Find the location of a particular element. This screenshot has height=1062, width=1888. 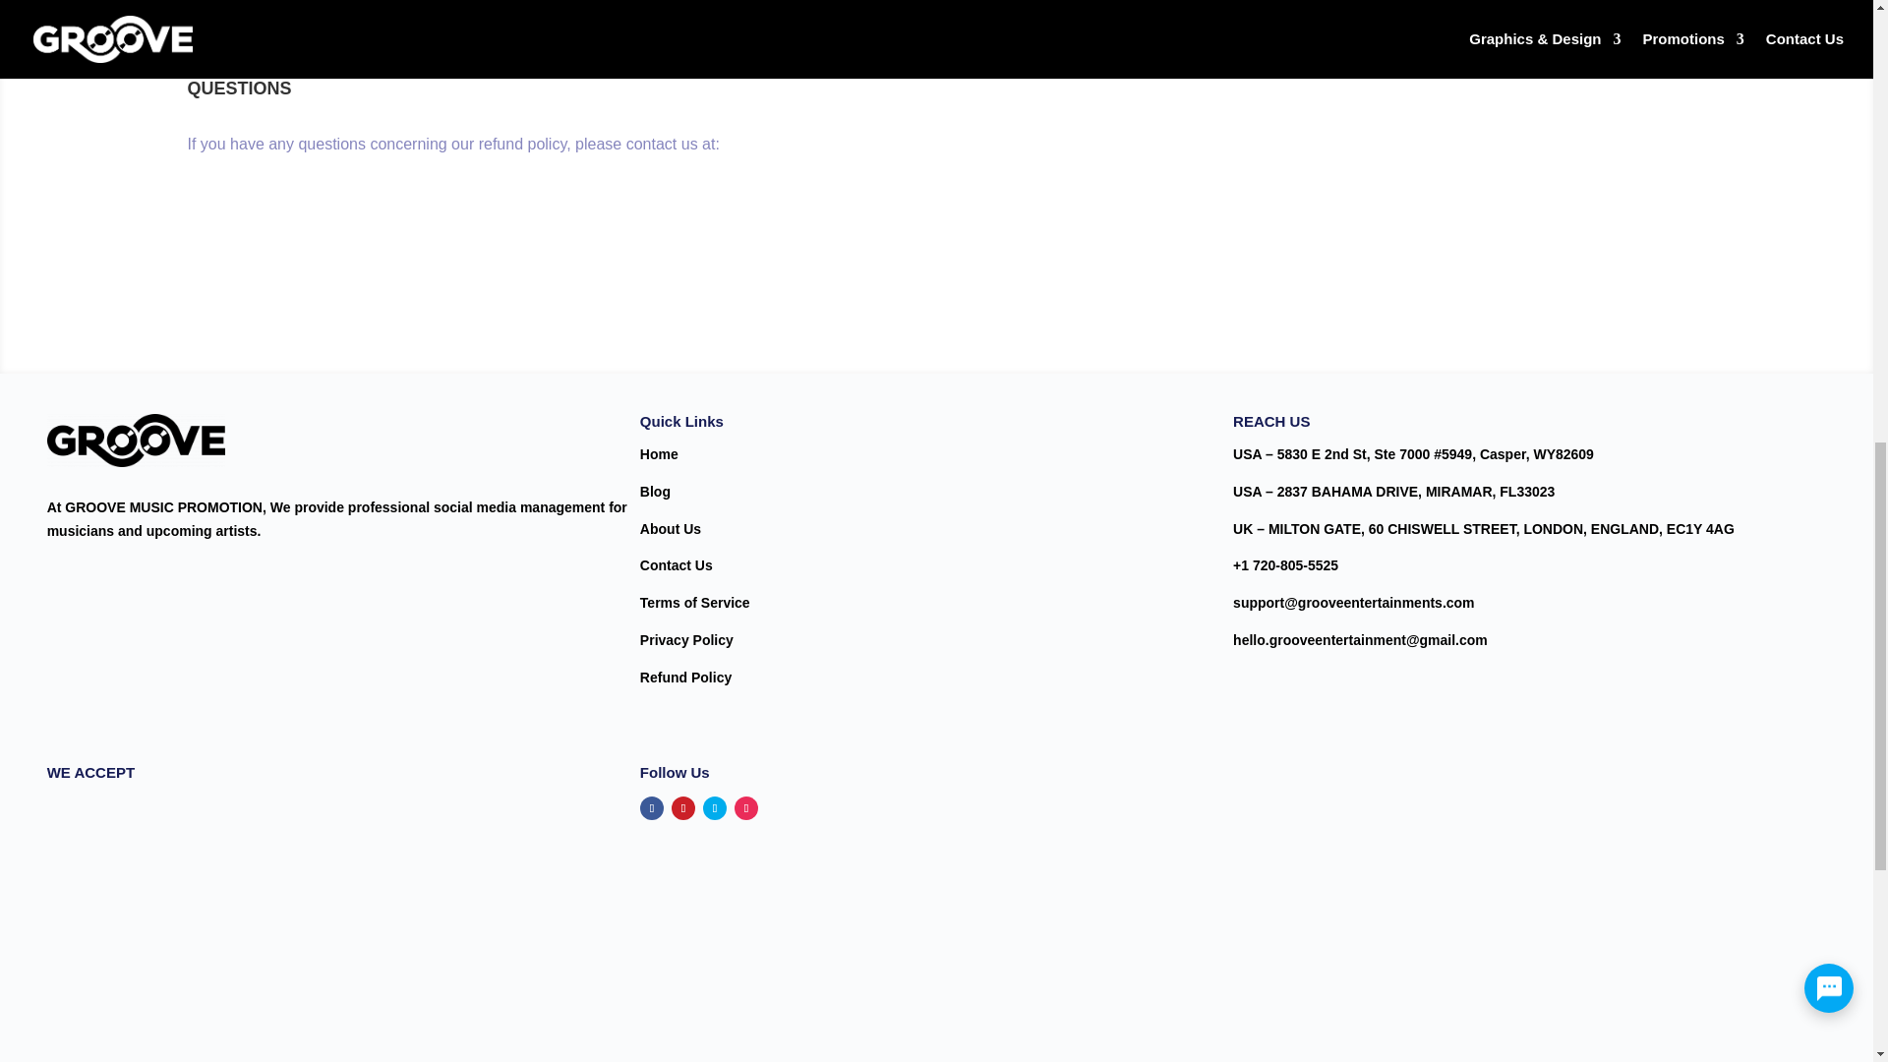

Follow on Twitter is located at coordinates (714, 808).